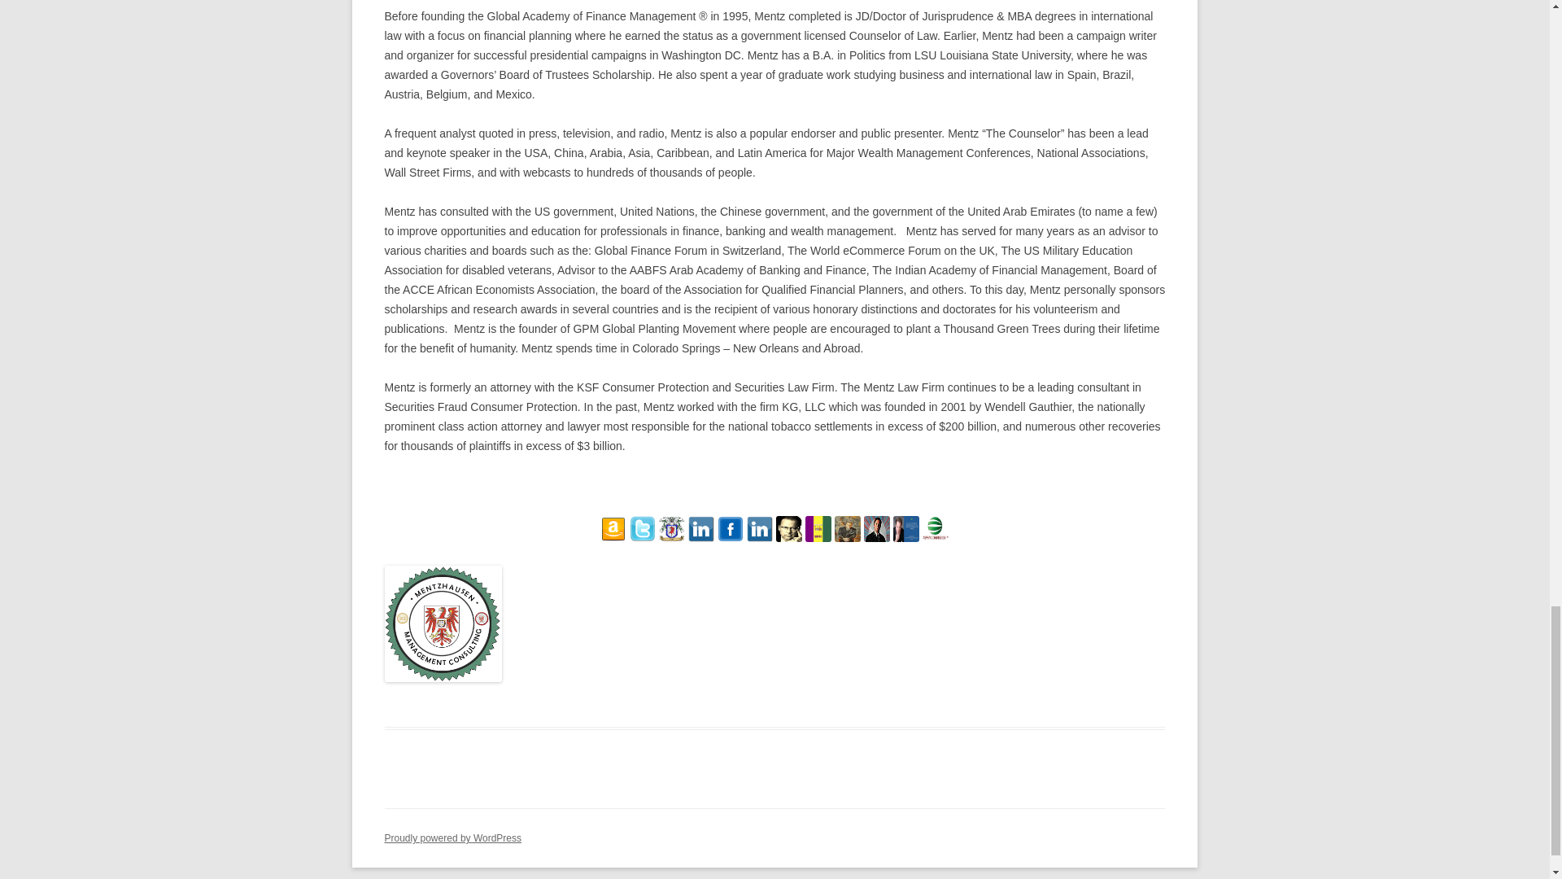 This screenshot has width=1562, height=879. Describe the element at coordinates (672, 529) in the screenshot. I see `O-Books` at that location.